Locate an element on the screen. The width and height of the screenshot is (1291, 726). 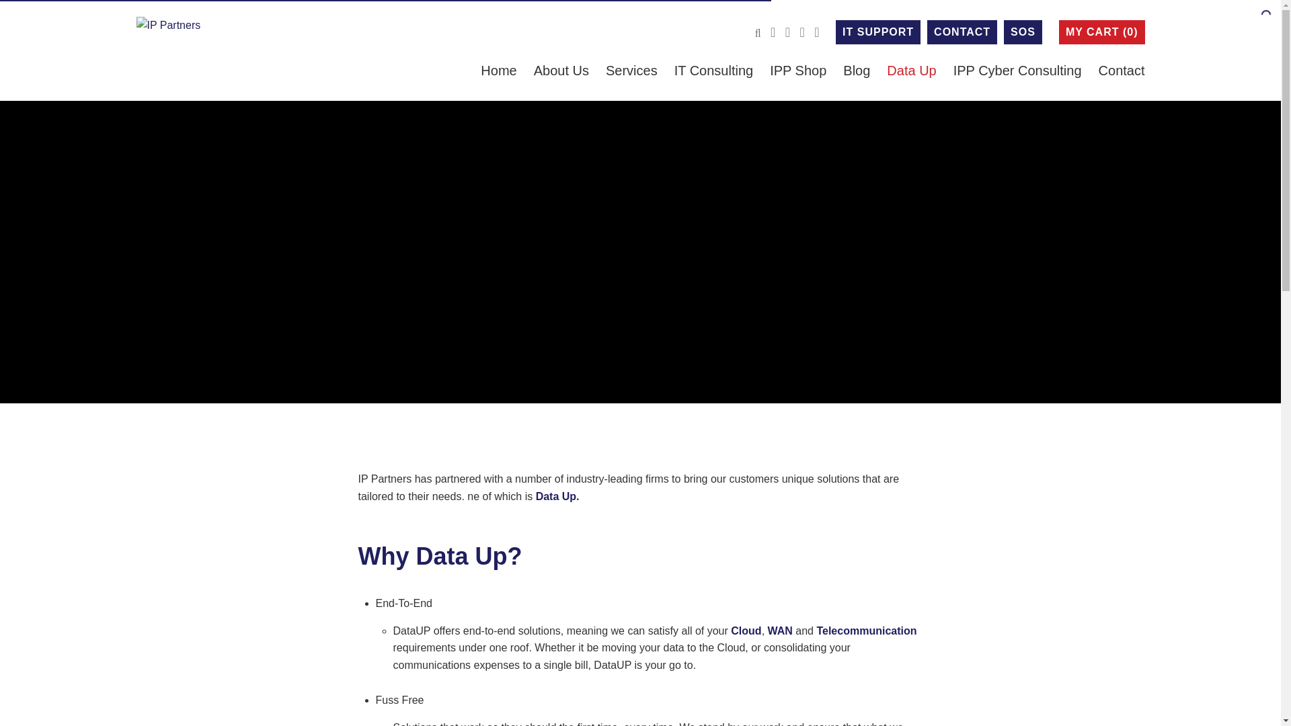
IPP Shop is located at coordinates (797, 70).